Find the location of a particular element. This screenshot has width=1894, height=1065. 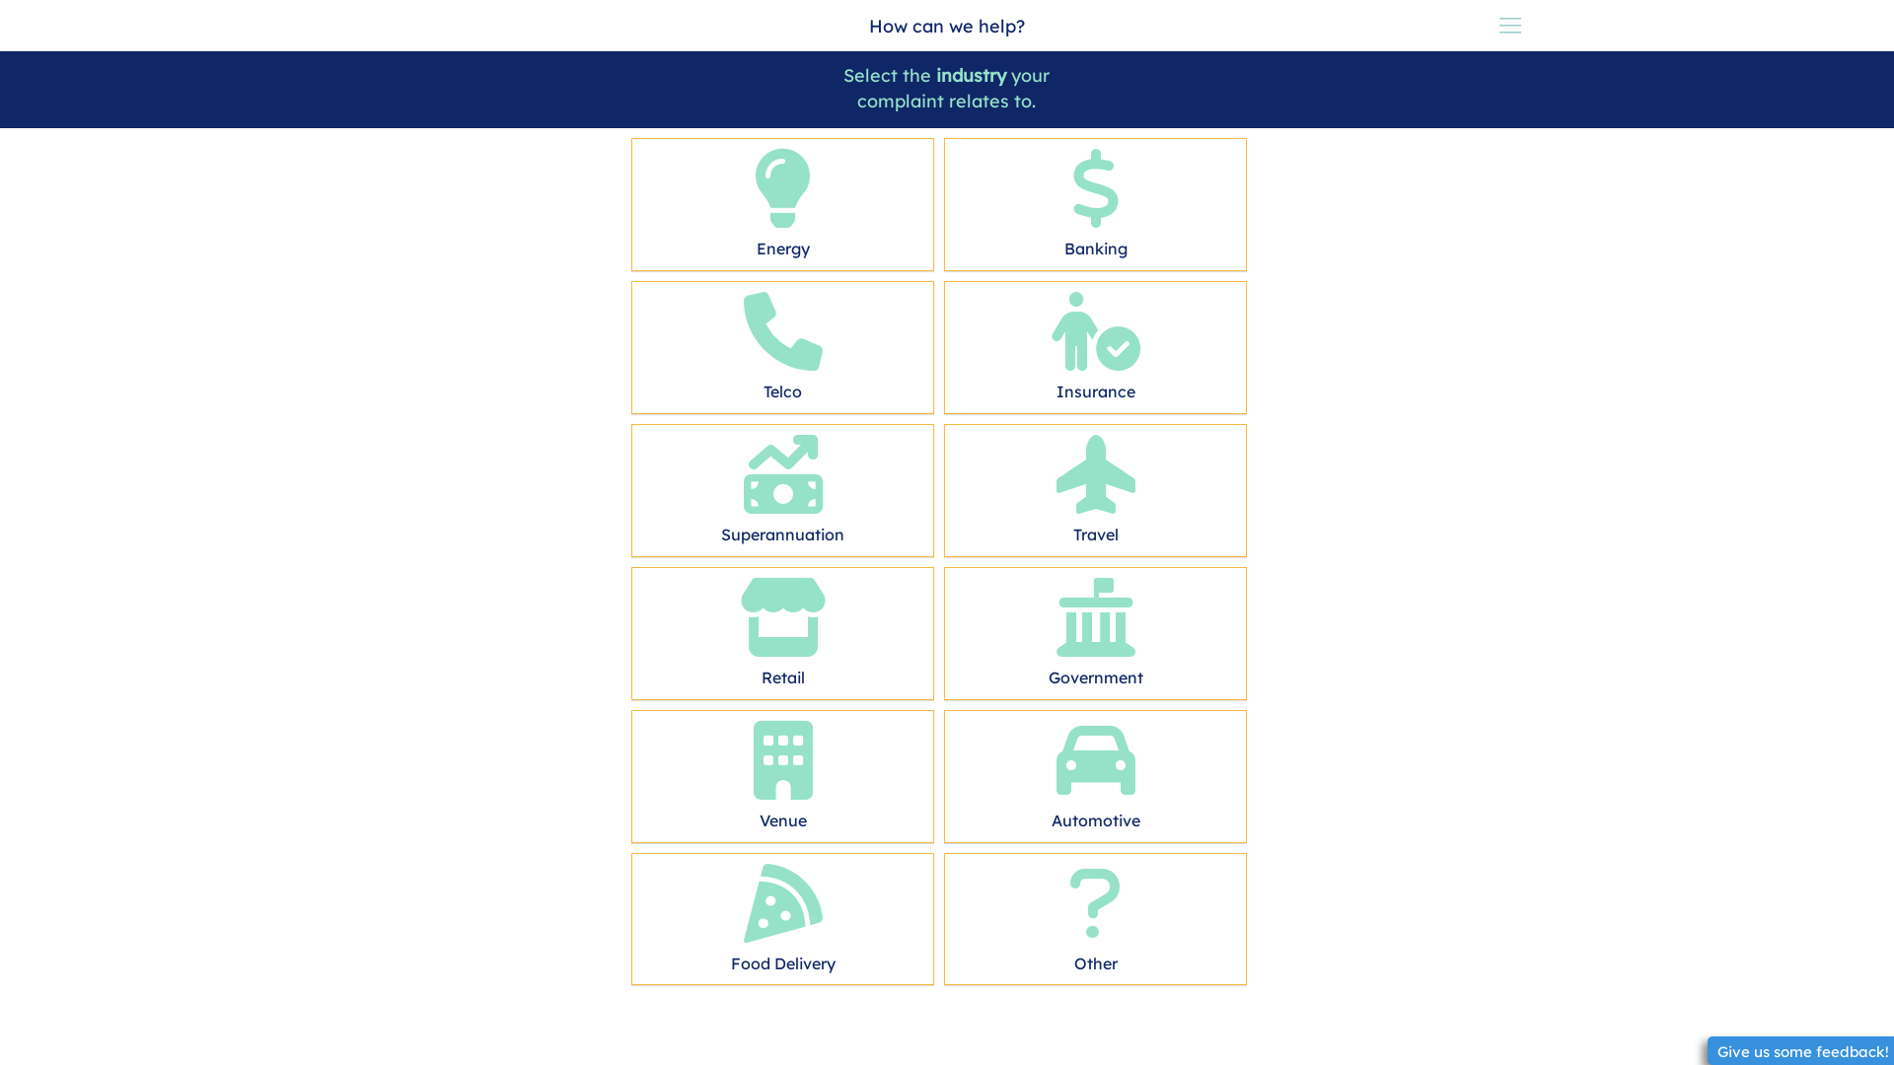

Retail is located at coordinates (783, 629).